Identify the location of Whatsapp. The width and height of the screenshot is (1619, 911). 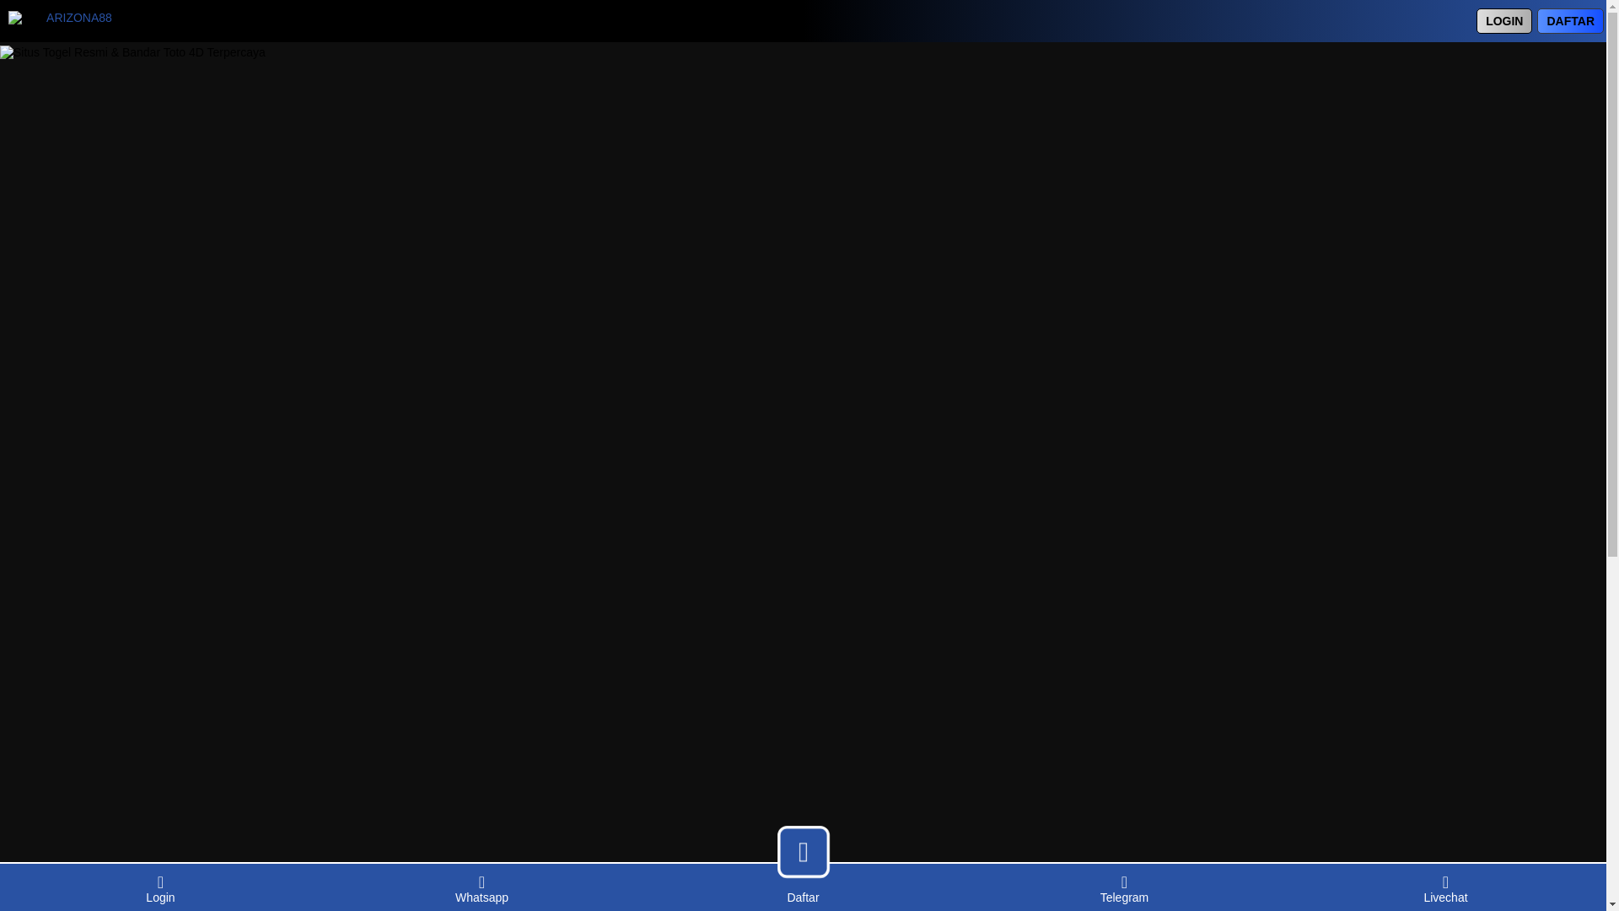
(481, 887).